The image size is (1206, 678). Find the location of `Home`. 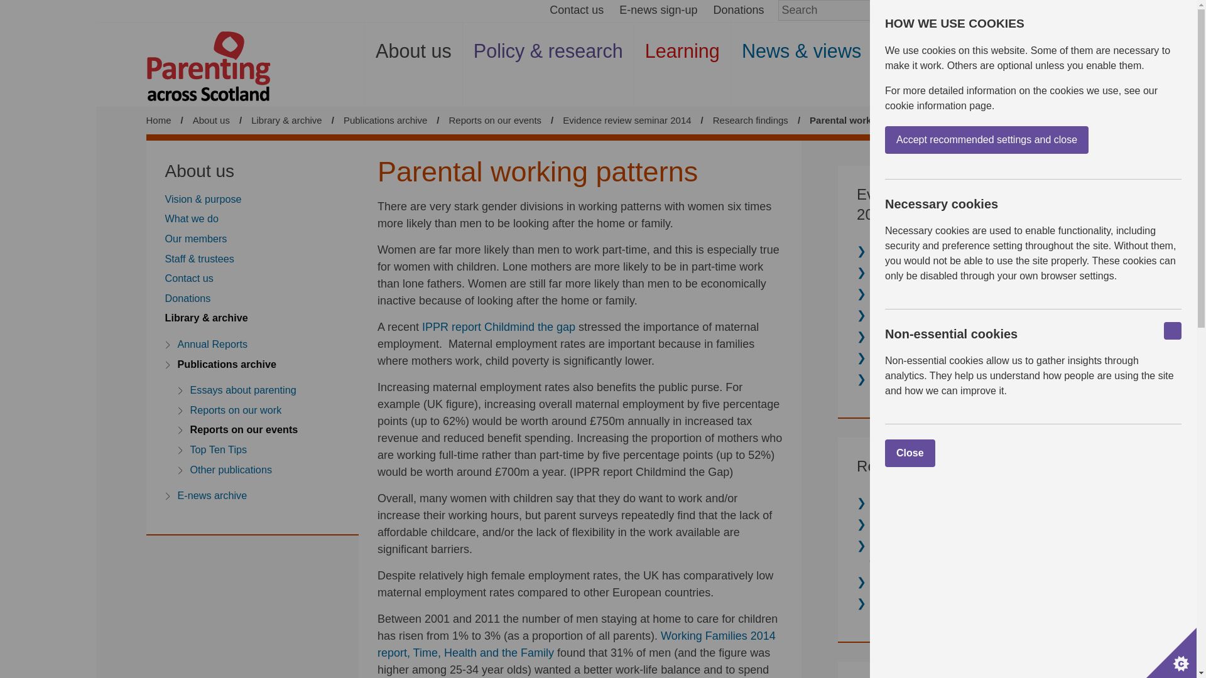

Home is located at coordinates (158, 119).